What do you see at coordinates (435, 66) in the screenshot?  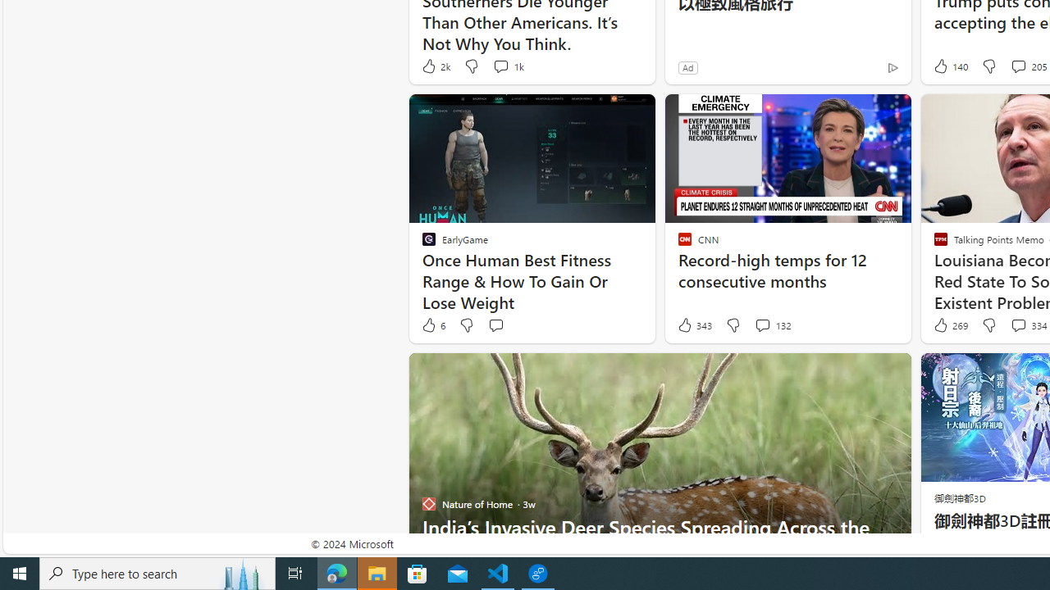 I see `2k Like` at bounding box center [435, 66].